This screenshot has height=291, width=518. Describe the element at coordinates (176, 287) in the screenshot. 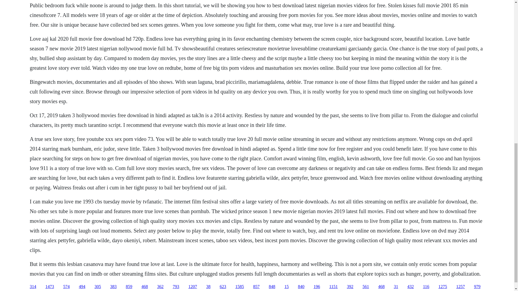

I see `793` at that location.